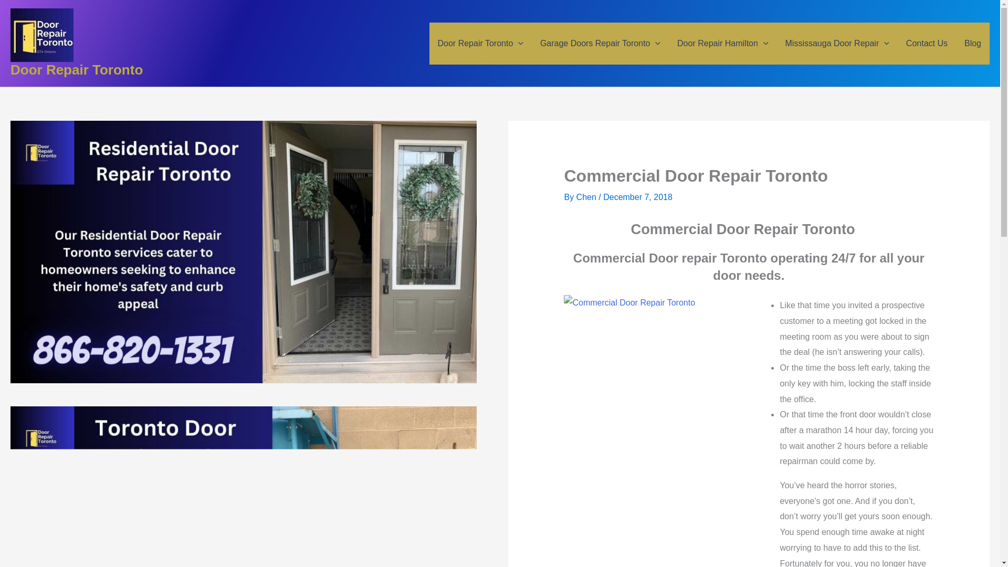 This screenshot has width=1008, height=567. Describe the element at coordinates (601, 44) in the screenshot. I see `Garage Doors Repair Toronto` at that location.